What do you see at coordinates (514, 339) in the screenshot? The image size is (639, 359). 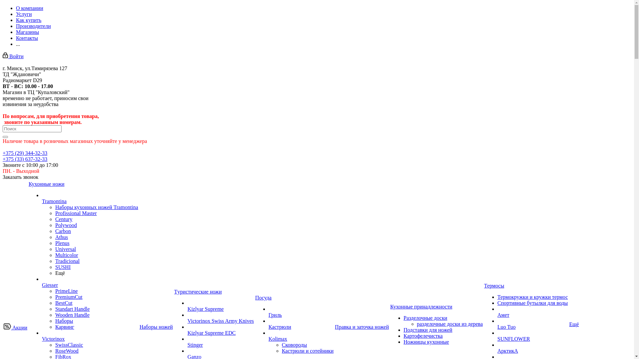 I see `SUNFLOWER` at bounding box center [514, 339].